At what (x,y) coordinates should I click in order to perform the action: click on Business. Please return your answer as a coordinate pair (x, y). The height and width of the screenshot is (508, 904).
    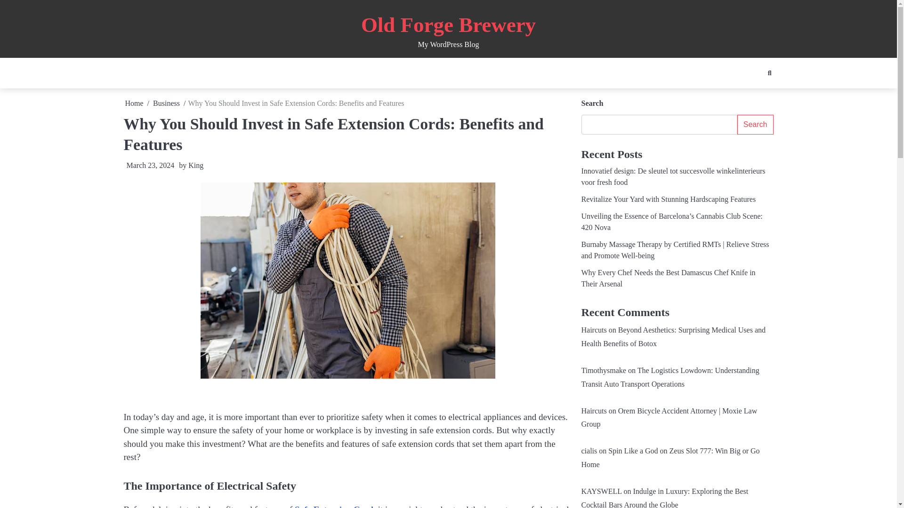
    Looking at the image, I should click on (166, 103).